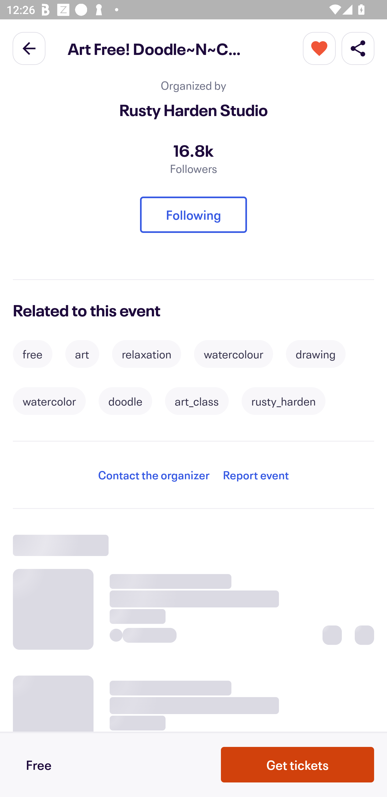  I want to click on free, so click(32, 354).